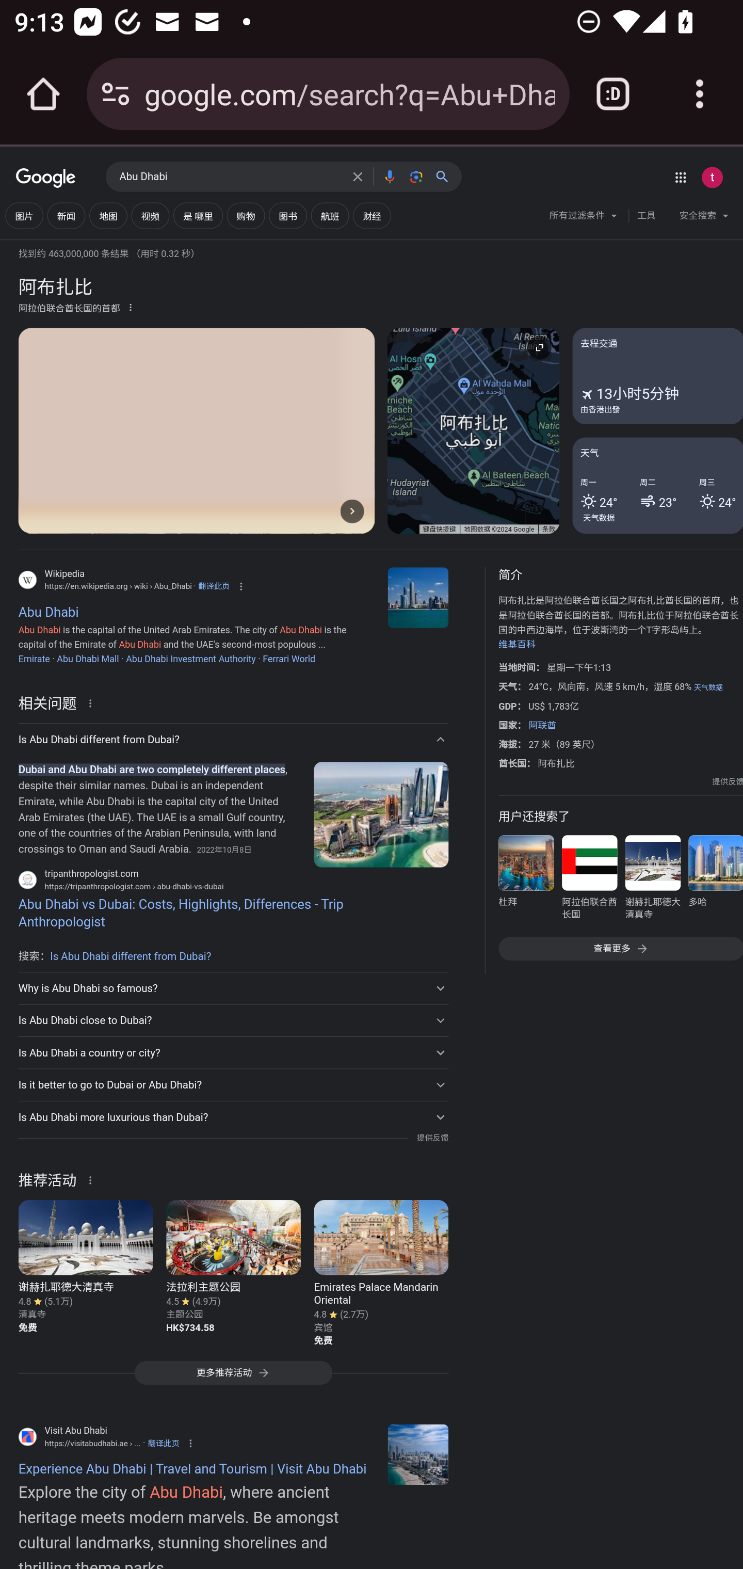 Image resolution: width=743 pixels, height=1569 pixels. What do you see at coordinates (108, 216) in the screenshot?
I see `地图` at bounding box center [108, 216].